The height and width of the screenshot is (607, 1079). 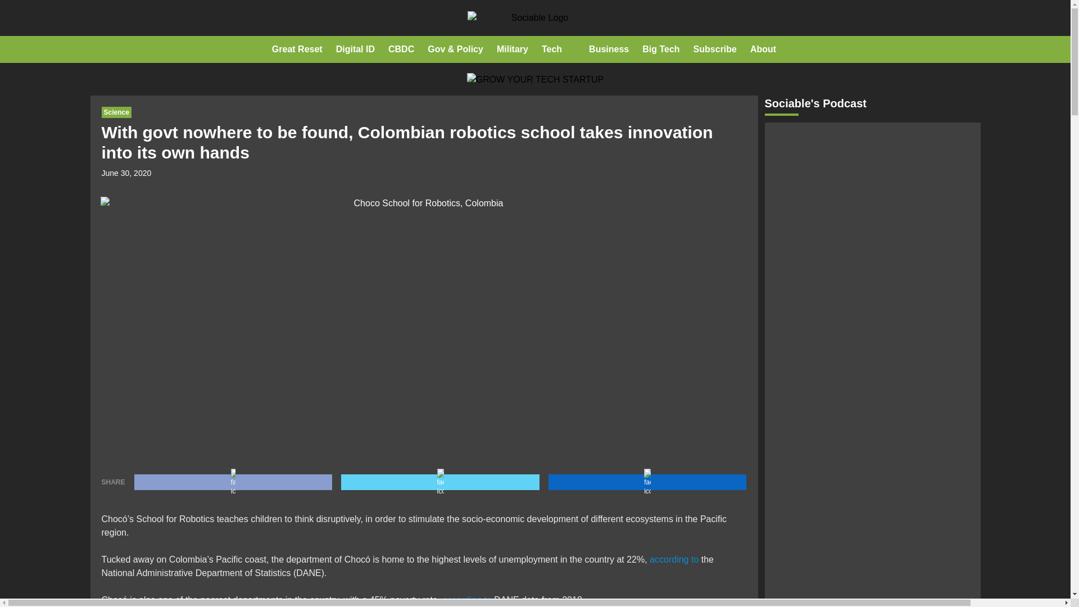 I want to click on Digital ID, so click(x=355, y=49).